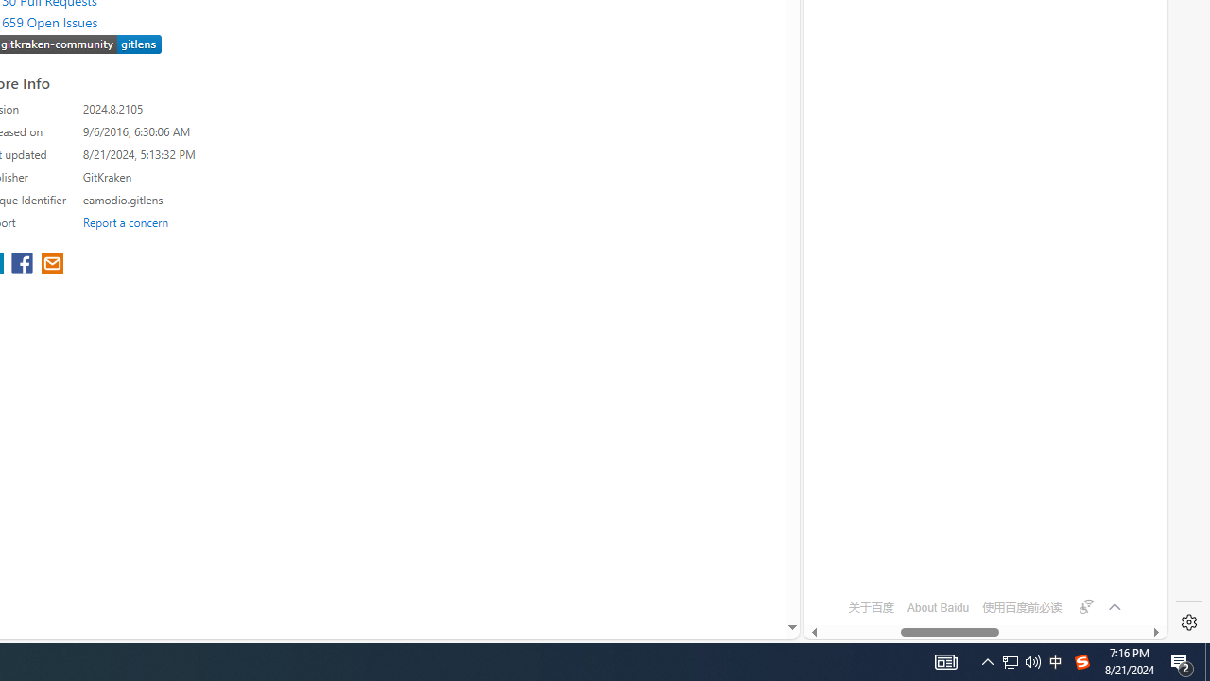 This screenshot has height=681, width=1210. I want to click on About Baidu, so click(938, 607).